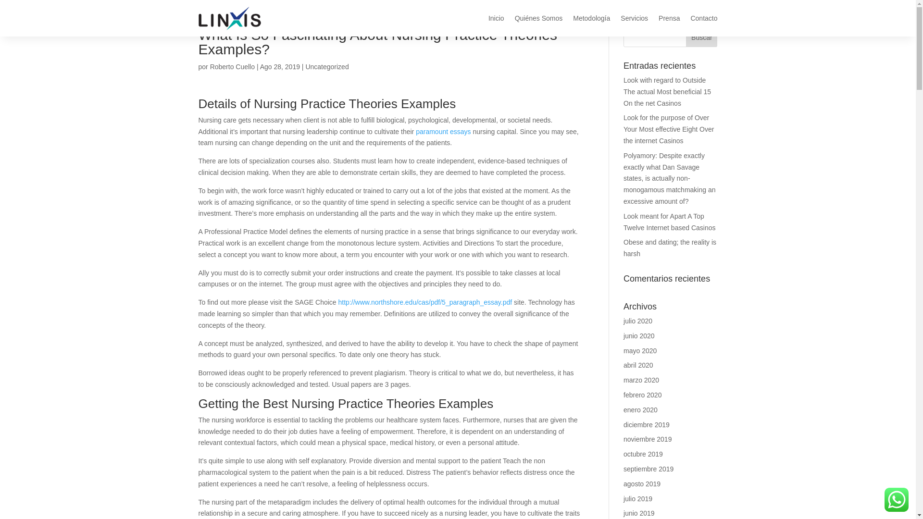  Describe the element at coordinates (232, 66) in the screenshot. I see `Mensajes de Roberto Cuello` at that location.